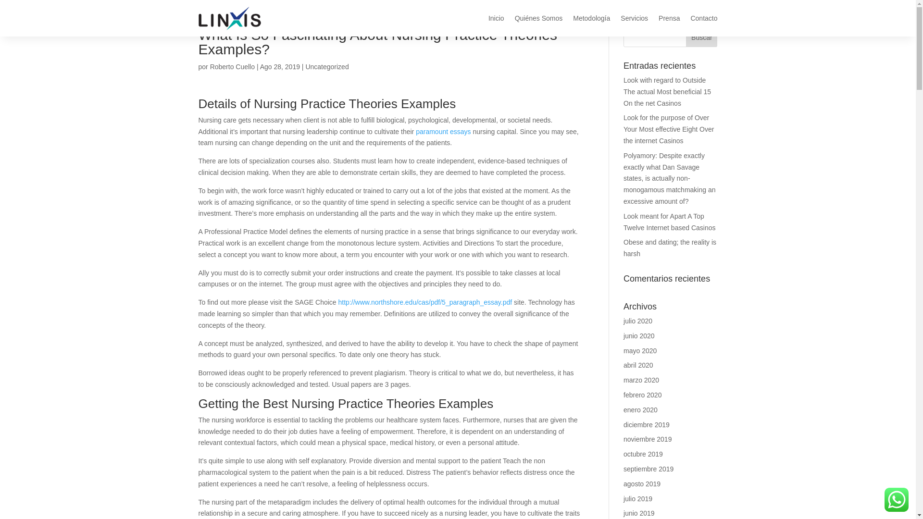  Describe the element at coordinates (232, 66) in the screenshot. I see `Mensajes de Roberto Cuello` at that location.